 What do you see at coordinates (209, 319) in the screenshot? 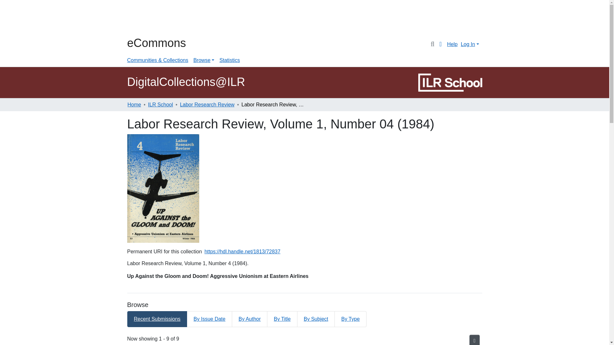
I see `By Issue Date` at bounding box center [209, 319].